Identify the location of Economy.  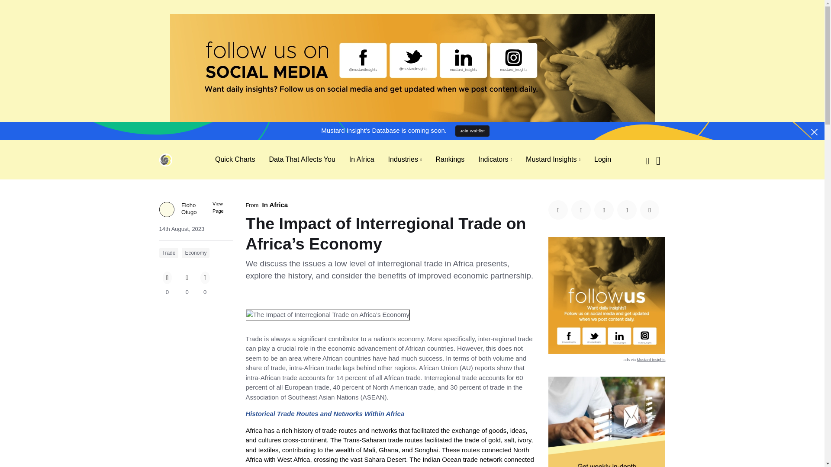
(196, 253).